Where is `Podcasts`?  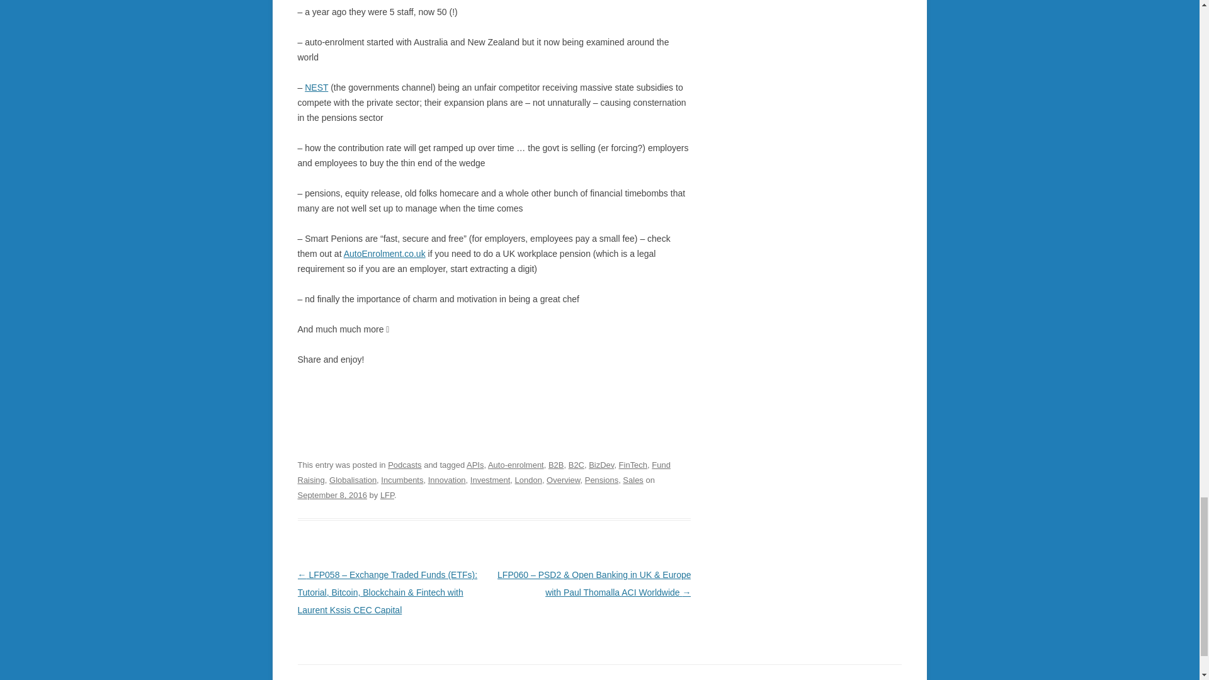 Podcasts is located at coordinates (404, 465).